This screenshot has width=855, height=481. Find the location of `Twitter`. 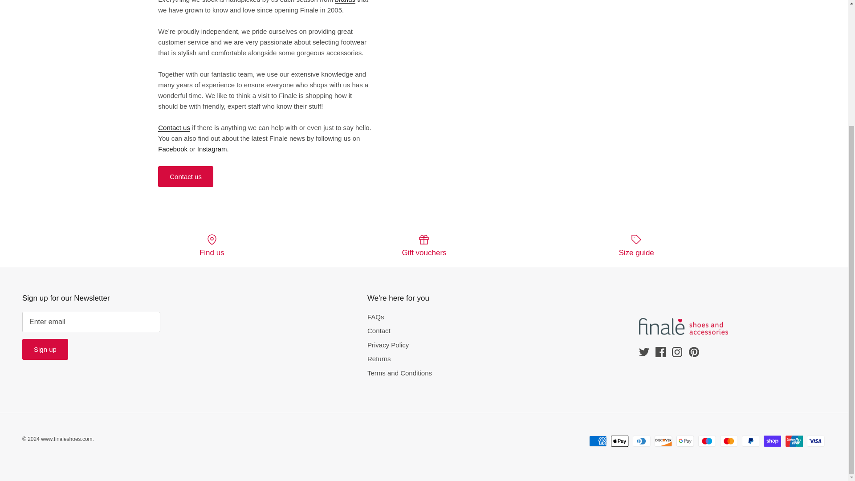

Twitter is located at coordinates (212, 149).